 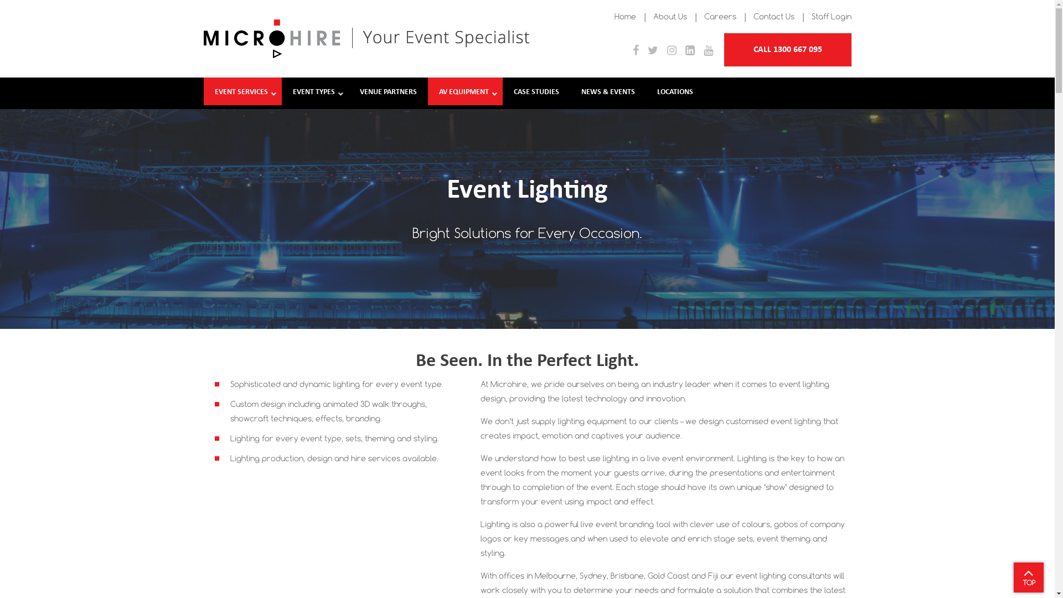 I want to click on Staff Login, so click(x=832, y=16).